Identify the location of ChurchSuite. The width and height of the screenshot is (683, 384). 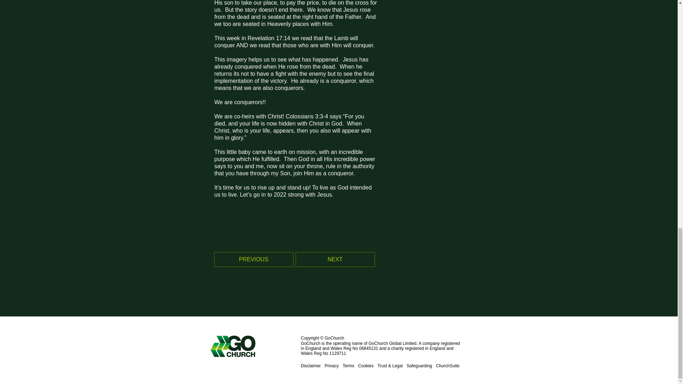
(447, 366).